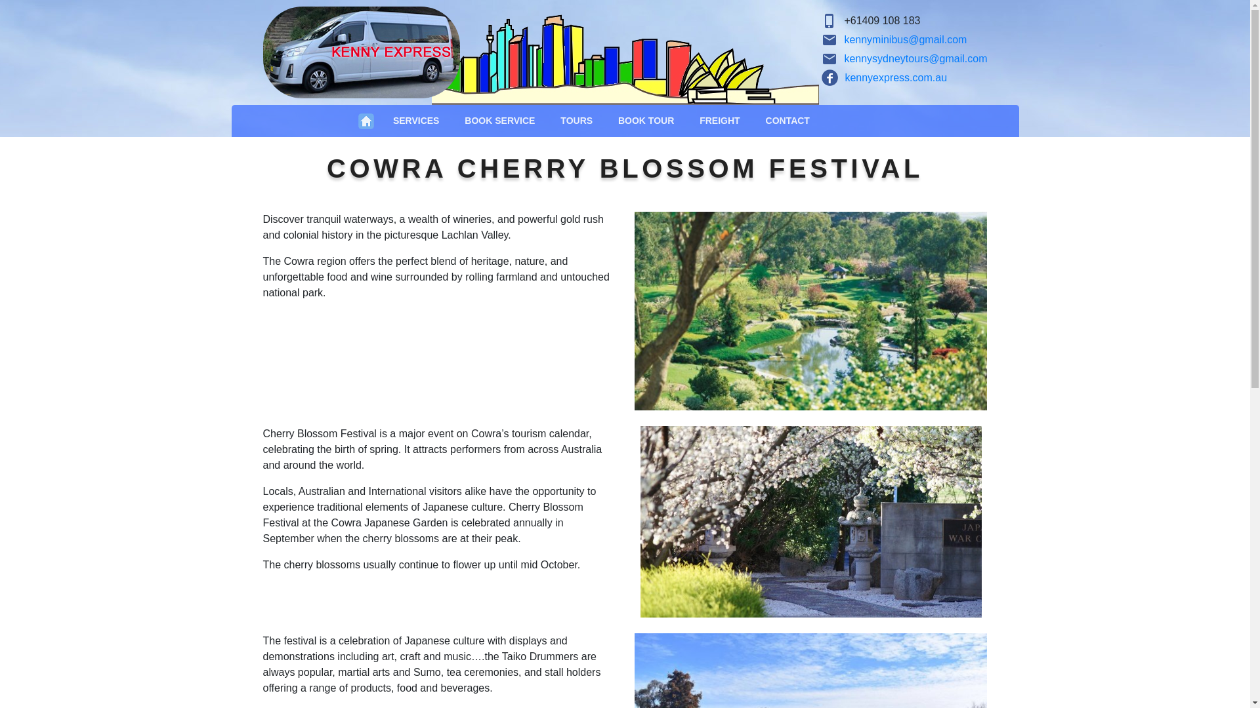 Image resolution: width=1260 pixels, height=708 pixels. Describe the element at coordinates (577, 121) in the screenshot. I see `TOURS` at that location.